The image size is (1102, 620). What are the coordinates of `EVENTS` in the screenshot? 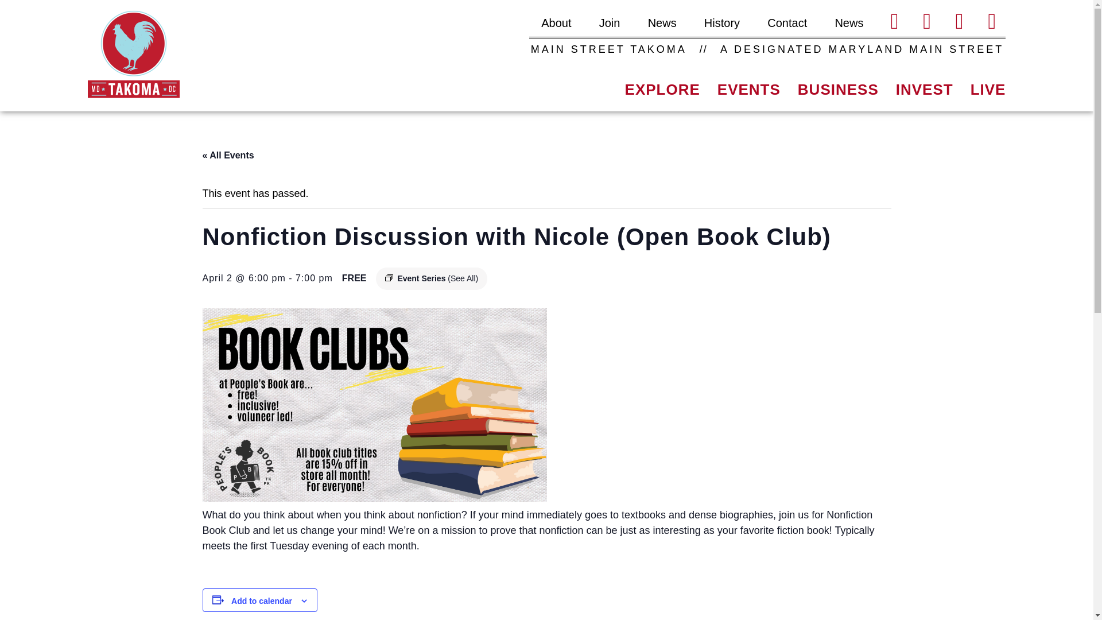 It's located at (748, 96).